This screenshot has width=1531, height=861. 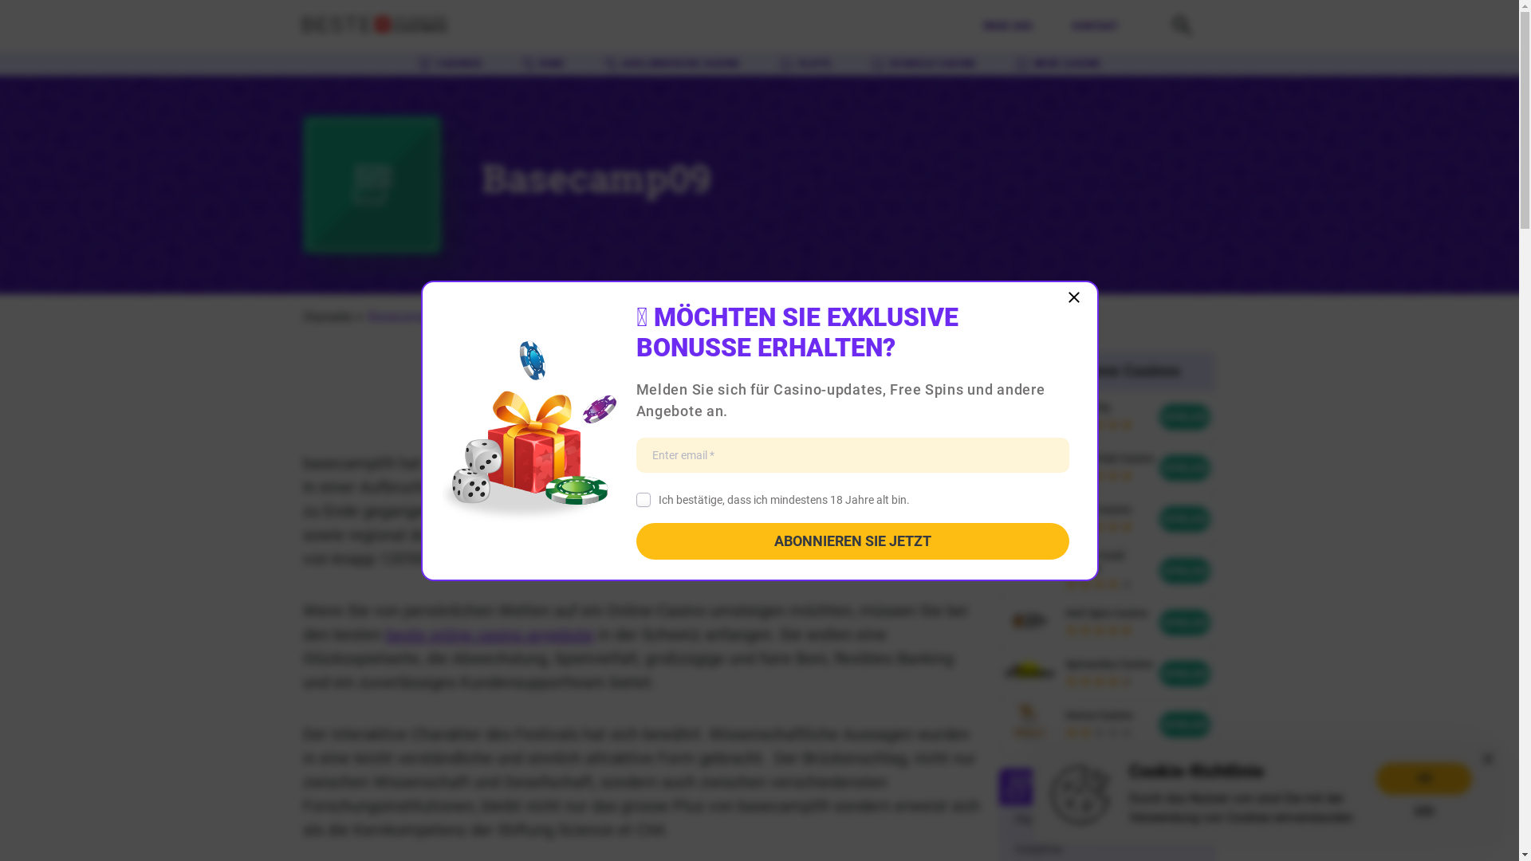 I want to click on SPIELEN, so click(x=1185, y=673).